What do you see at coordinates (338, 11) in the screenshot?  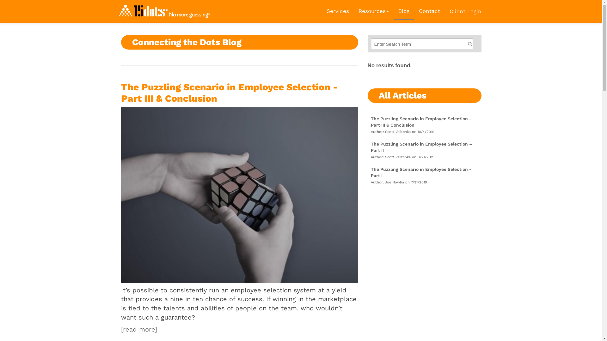 I see `Services` at bounding box center [338, 11].